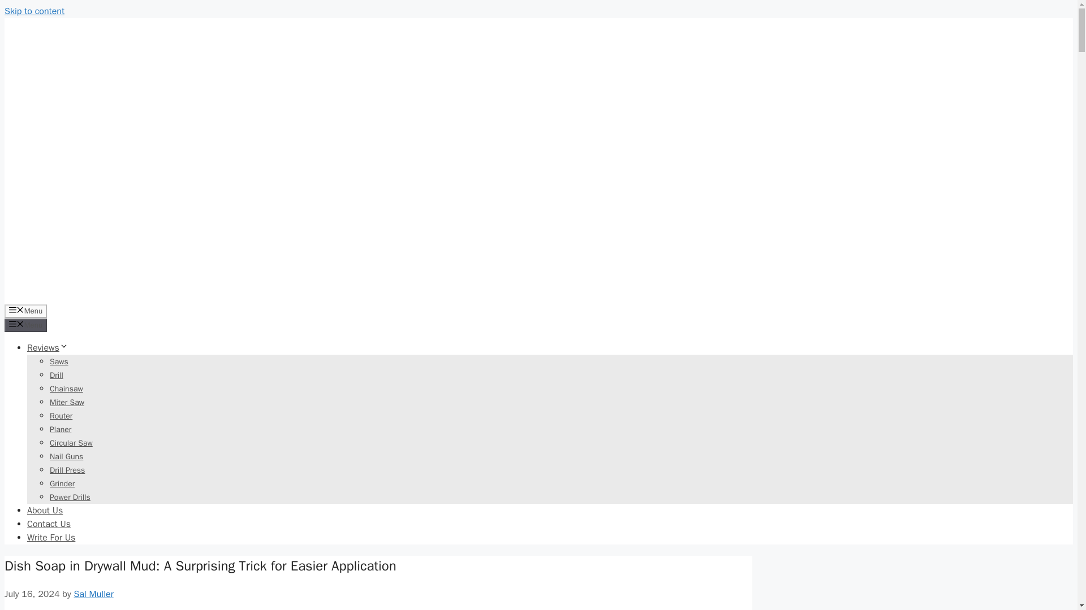 The width and height of the screenshot is (1086, 610). What do you see at coordinates (67, 470) in the screenshot?
I see `Drill Press` at bounding box center [67, 470].